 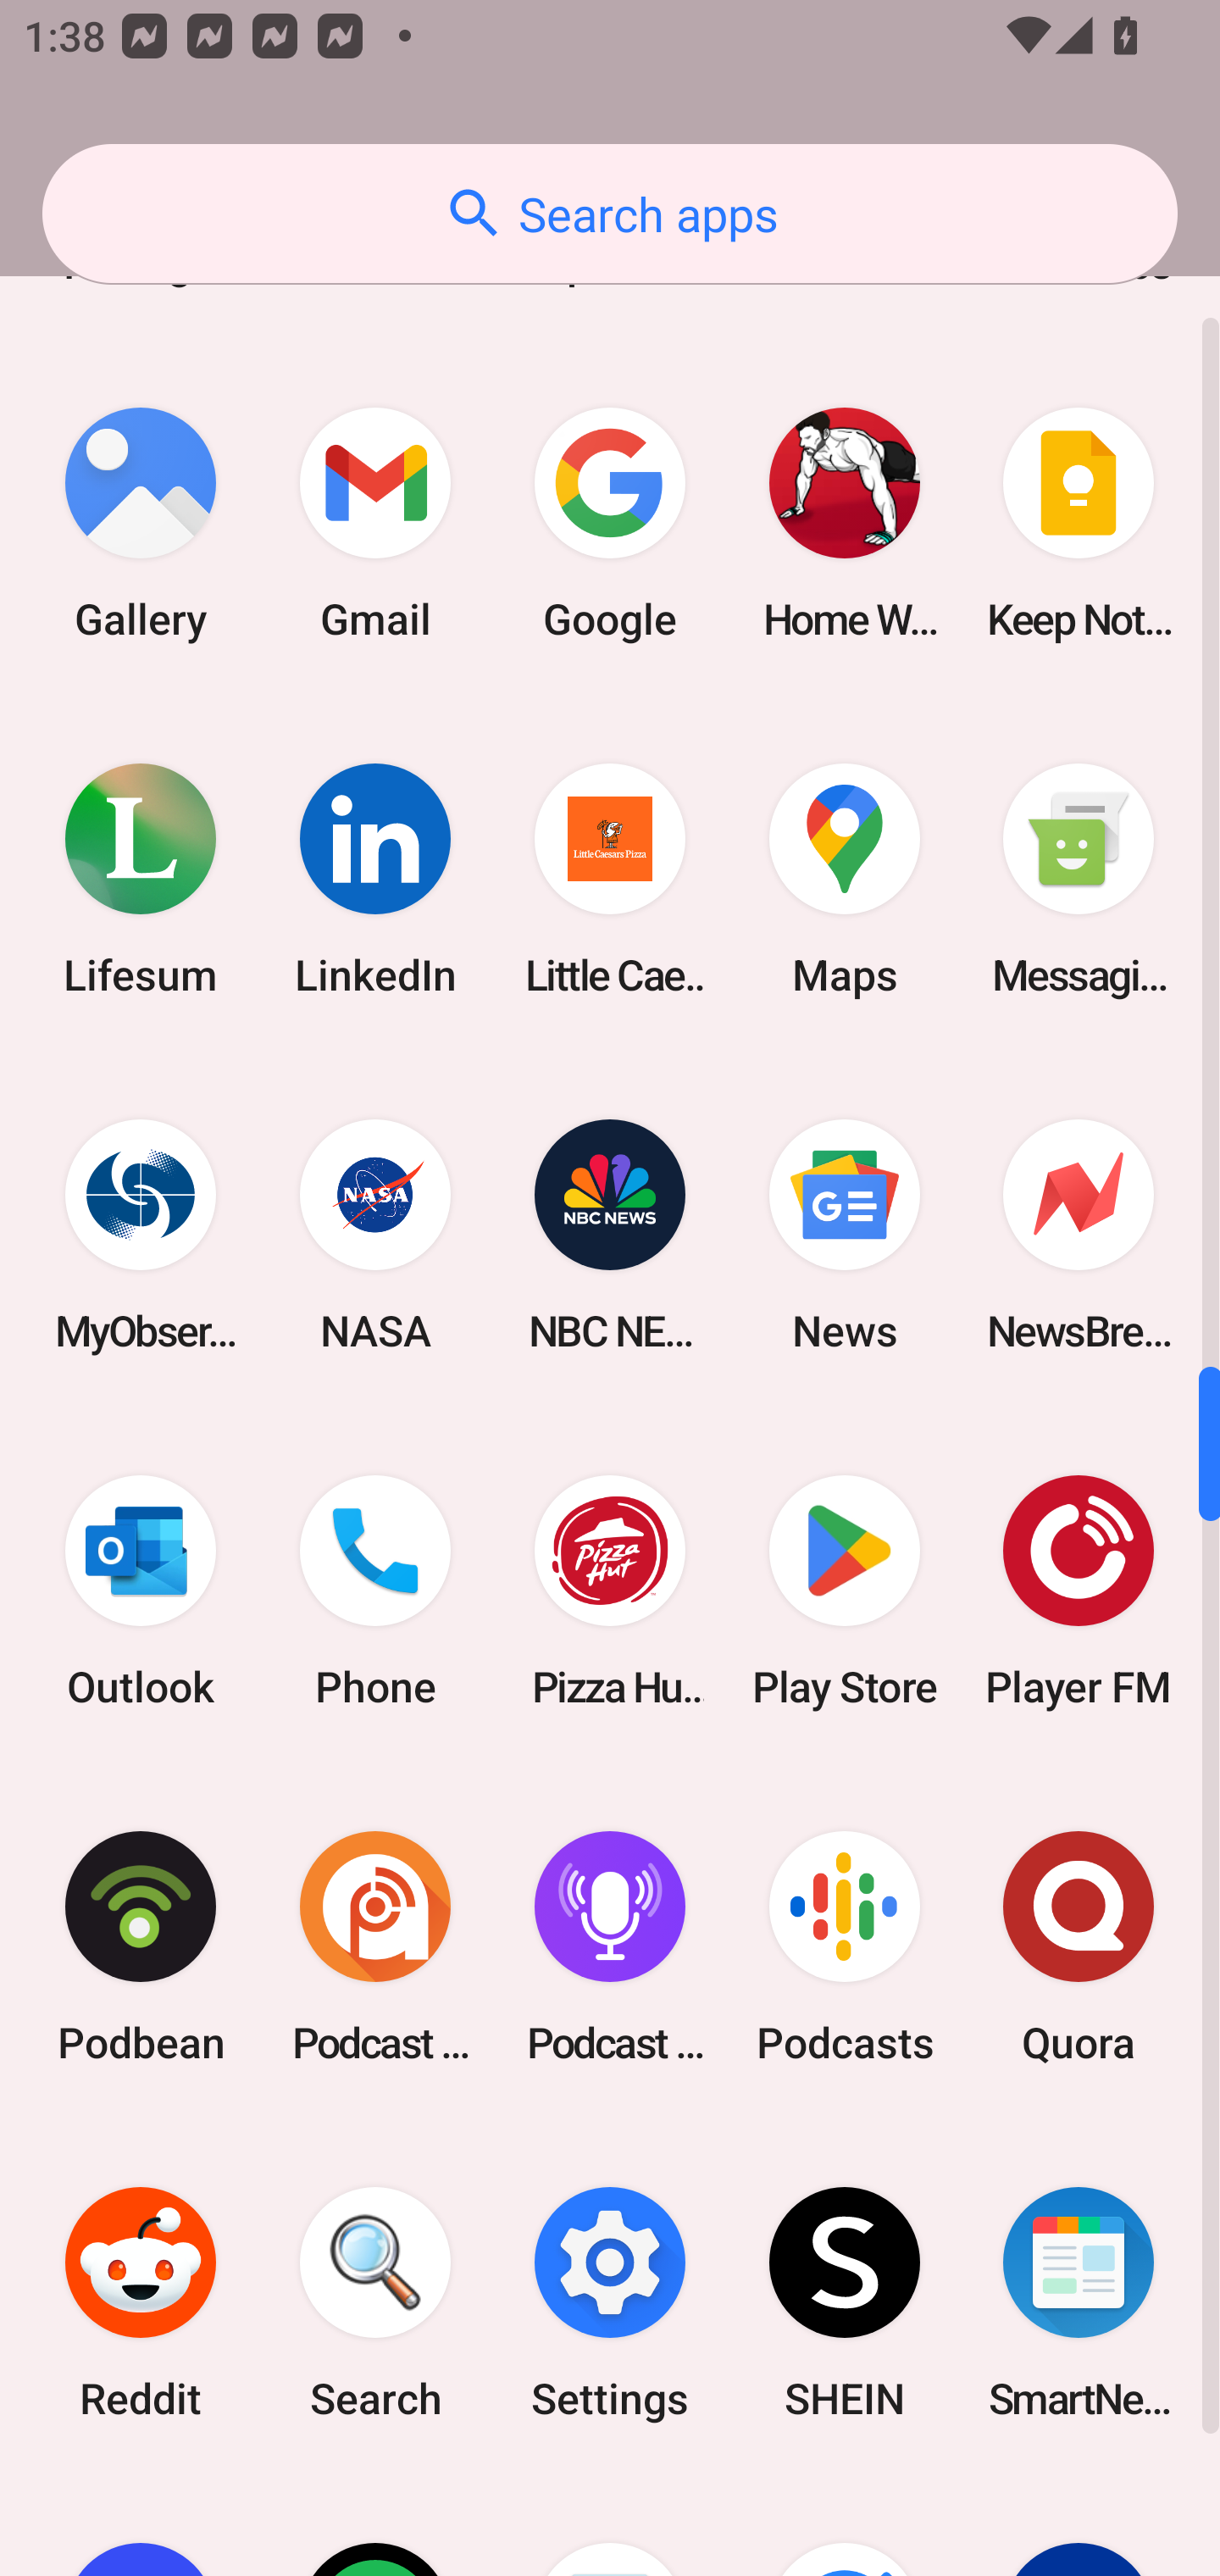 What do you see at coordinates (1079, 1235) in the screenshot?
I see `NewsBreak` at bounding box center [1079, 1235].